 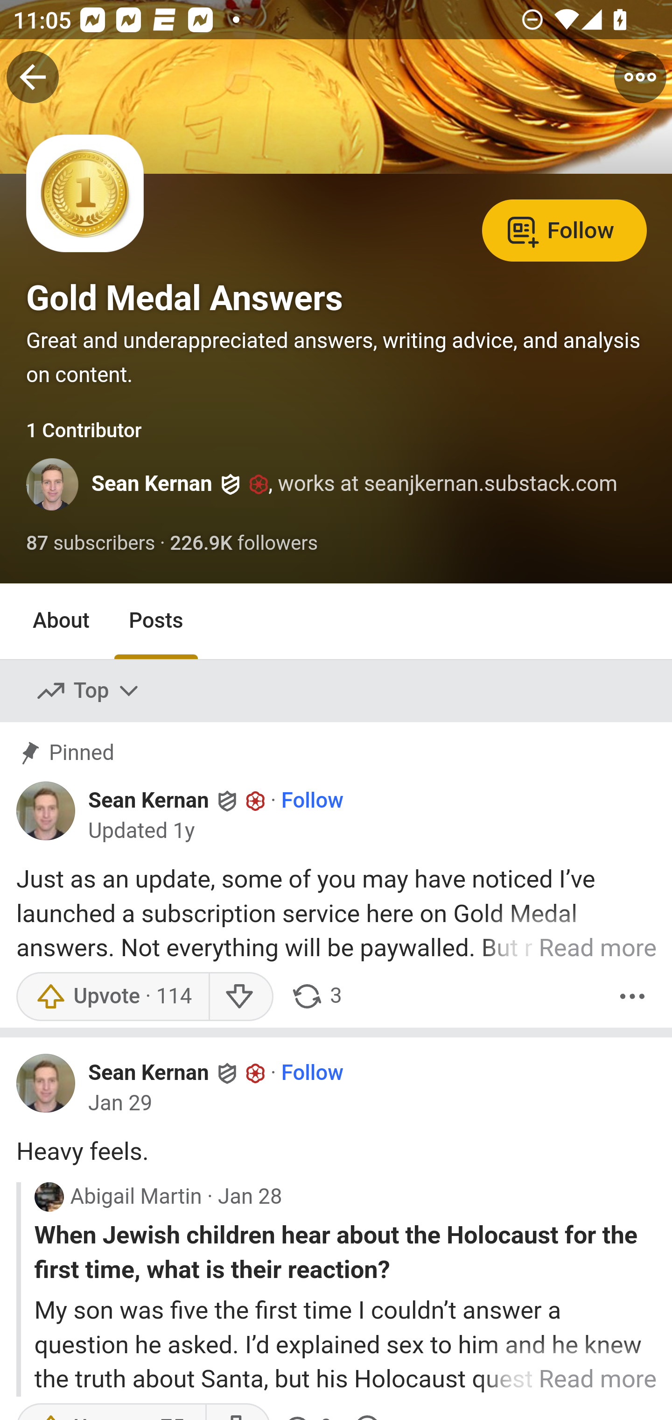 What do you see at coordinates (177, 800) in the screenshot?
I see `Sean Kernan Sean Kernan     Space subscriber` at bounding box center [177, 800].